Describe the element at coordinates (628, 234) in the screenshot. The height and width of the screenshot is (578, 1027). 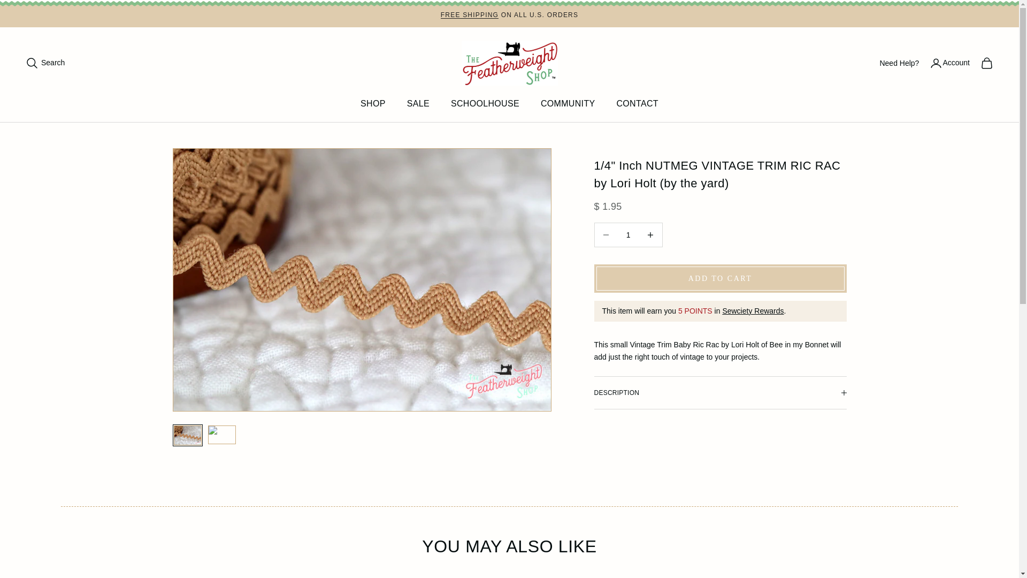
I see `1` at that location.